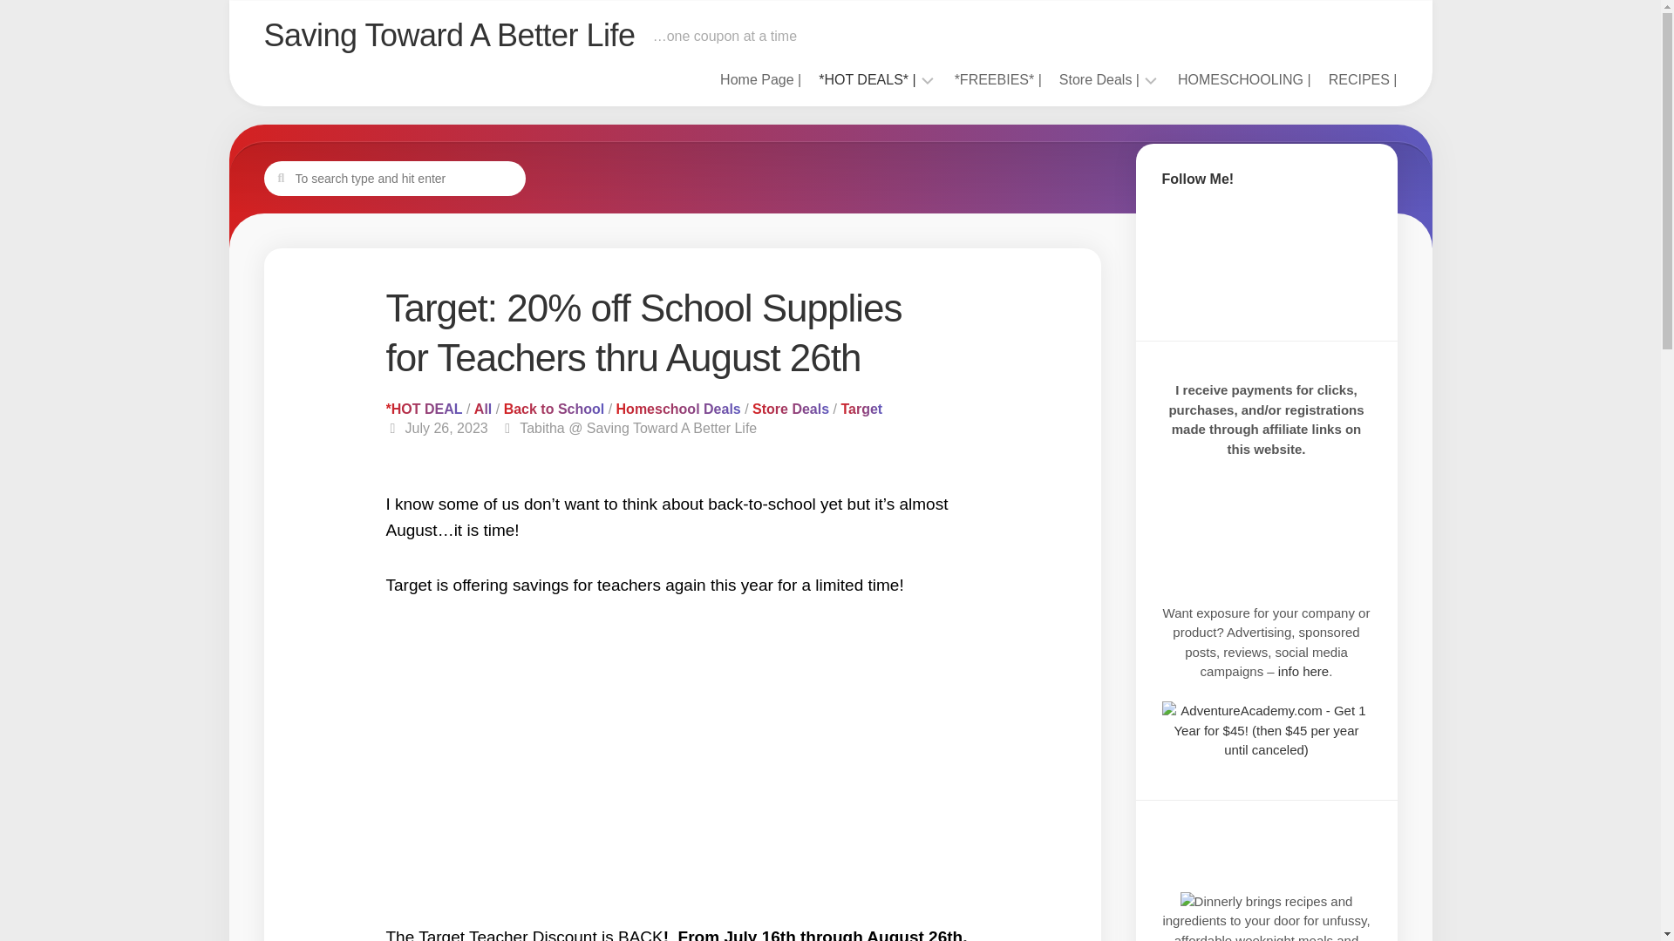  What do you see at coordinates (448, 35) in the screenshot?
I see `Saving Toward A Better Life` at bounding box center [448, 35].